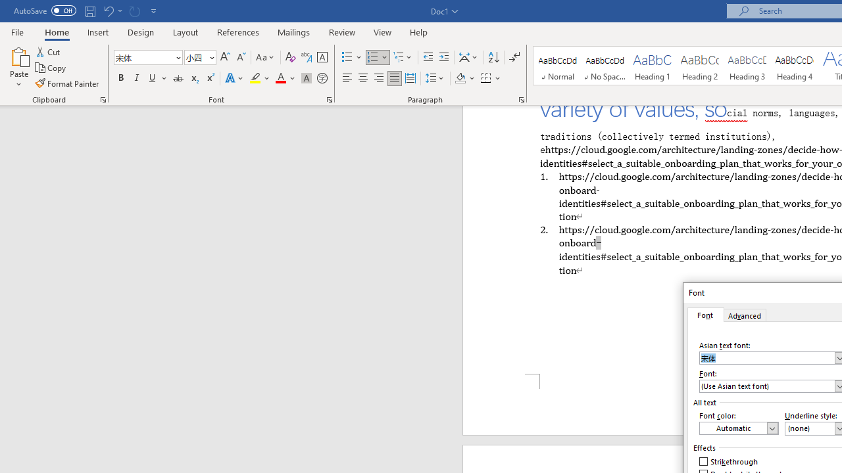 The image size is (842, 473). Describe the element at coordinates (143, 57) in the screenshot. I see `Font` at that location.